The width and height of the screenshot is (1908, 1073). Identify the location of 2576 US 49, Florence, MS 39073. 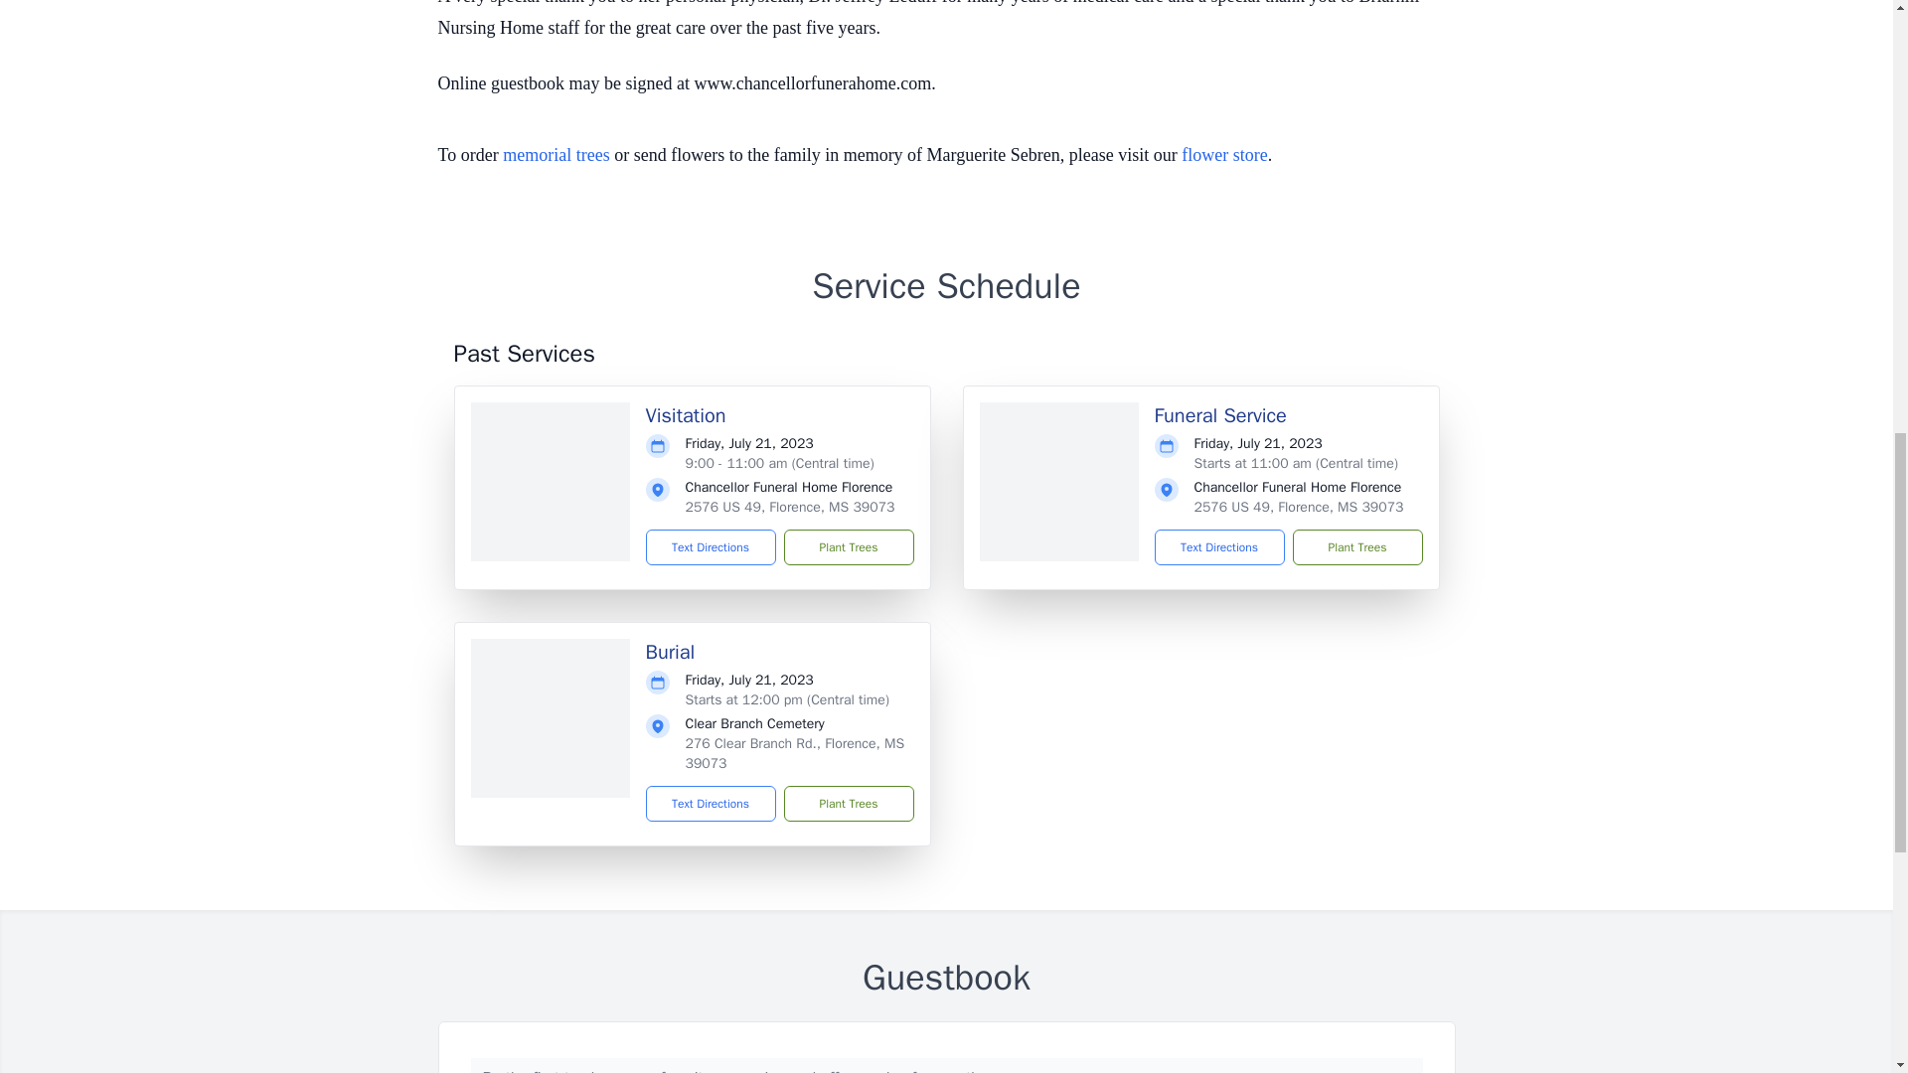
(1299, 507).